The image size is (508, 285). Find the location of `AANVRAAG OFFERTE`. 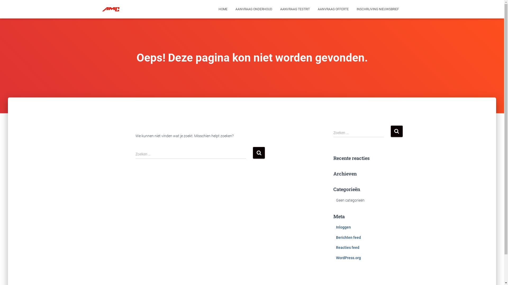

AANVRAAG OFFERTE is located at coordinates (333, 9).